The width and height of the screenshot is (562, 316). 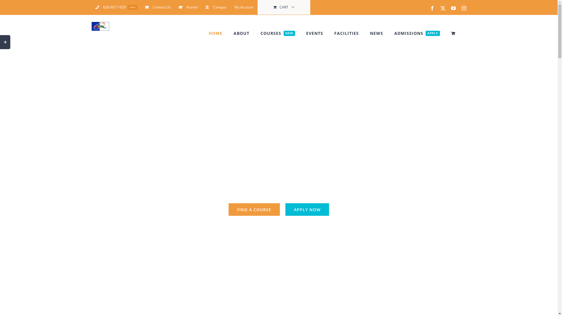 What do you see at coordinates (284, 7) in the screenshot?
I see `CART` at bounding box center [284, 7].